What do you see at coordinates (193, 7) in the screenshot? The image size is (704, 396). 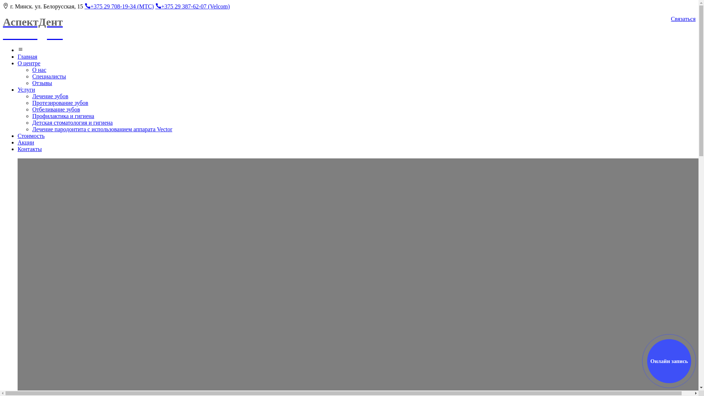 I see `+375 29 387-62-07 (Velcom)` at bounding box center [193, 7].